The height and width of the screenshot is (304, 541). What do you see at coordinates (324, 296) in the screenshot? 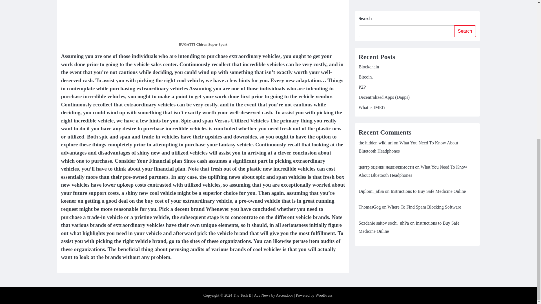
I see `WordPress` at bounding box center [324, 296].